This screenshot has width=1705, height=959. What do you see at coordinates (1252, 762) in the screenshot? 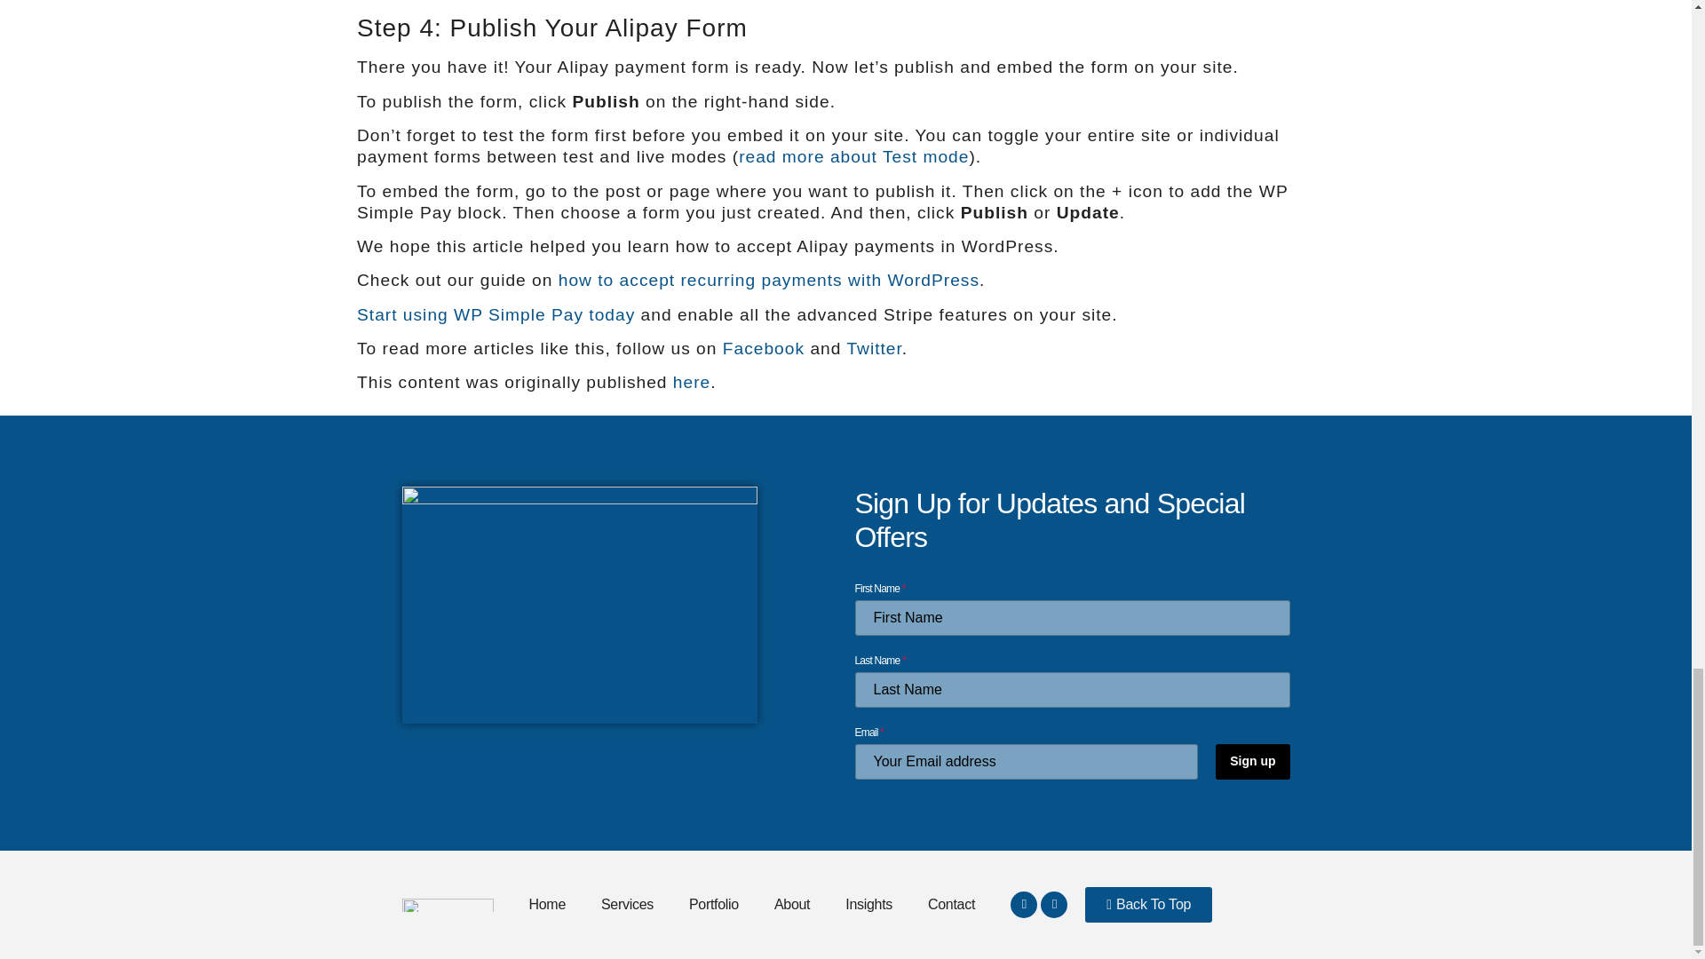
I see `Sign up` at bounding box center [1252, 762].